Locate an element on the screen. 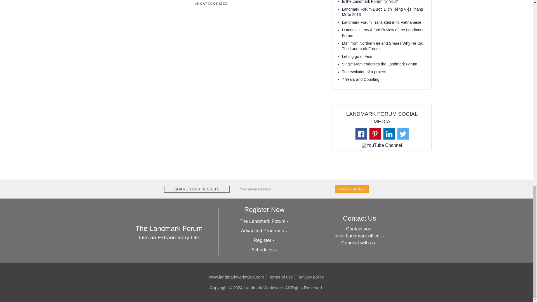 The width and height of the screenshot is (537, 302). Subscribe is located at coordinates (351, 189).